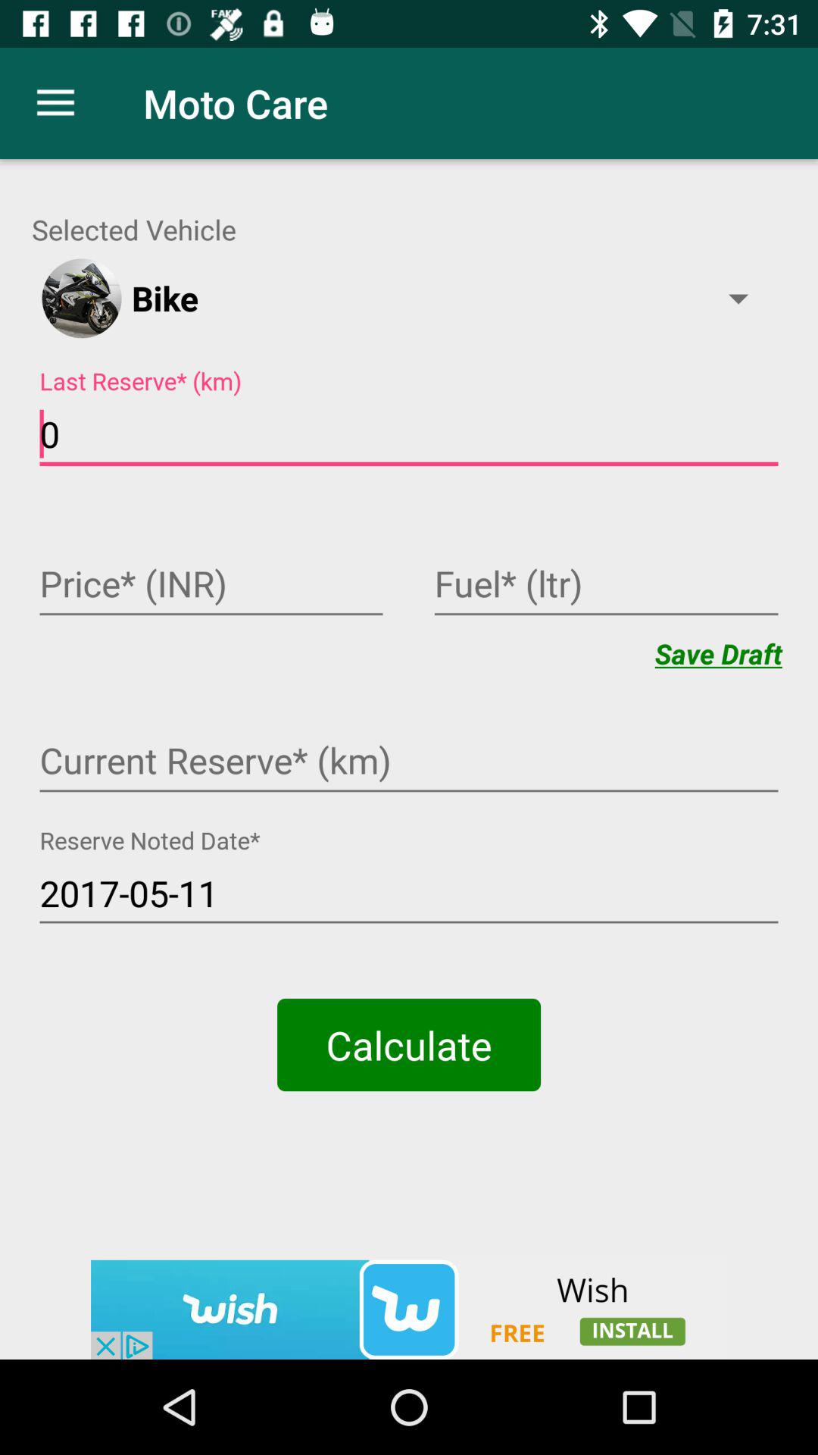  I want to click on insert price, so click(211, 586).